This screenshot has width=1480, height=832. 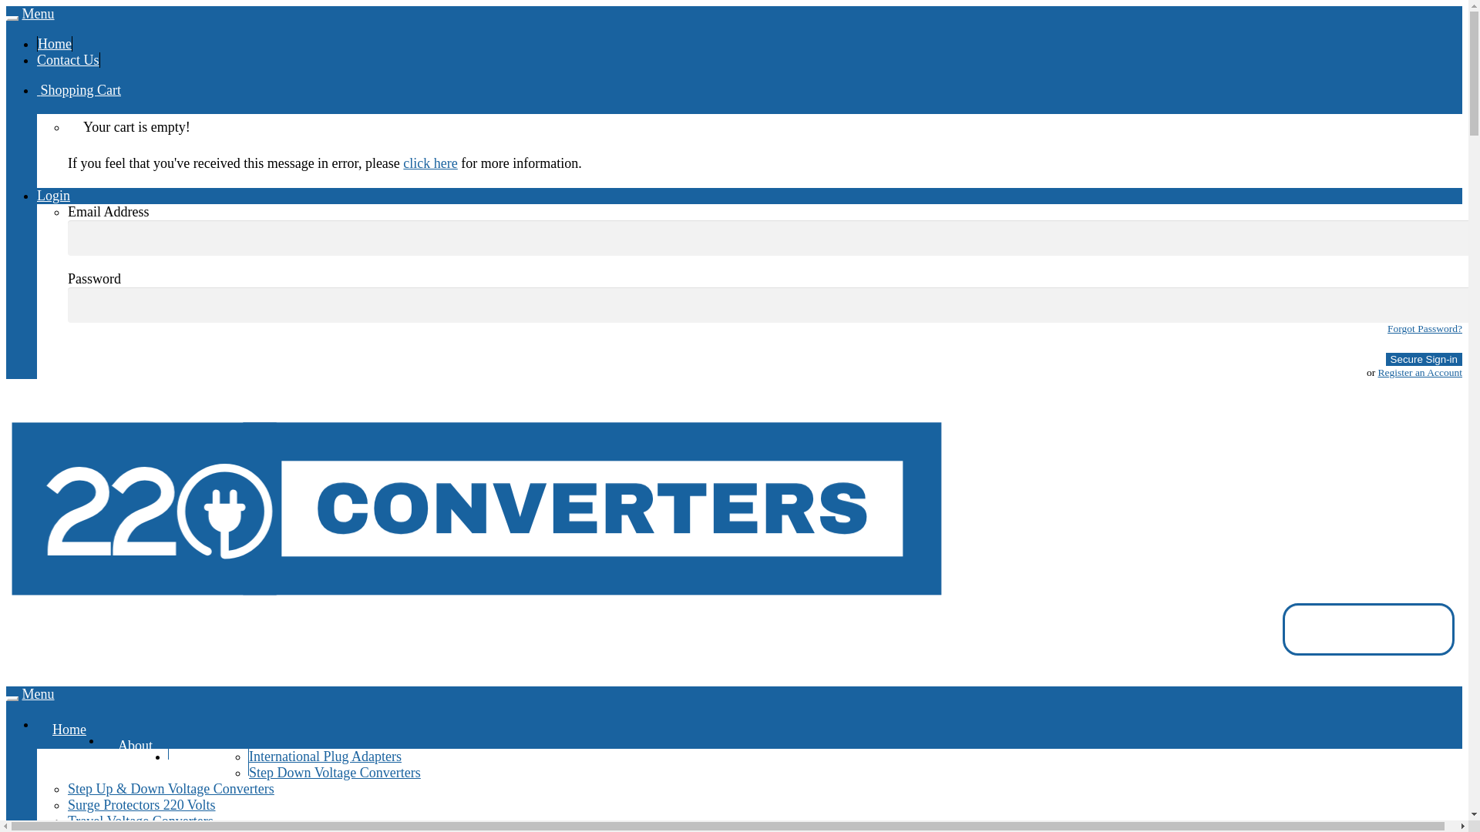 What do you see at coordinates (79, 90) in the screenshot?
I see `Shopping Cart` at bounding box center [79, 90].